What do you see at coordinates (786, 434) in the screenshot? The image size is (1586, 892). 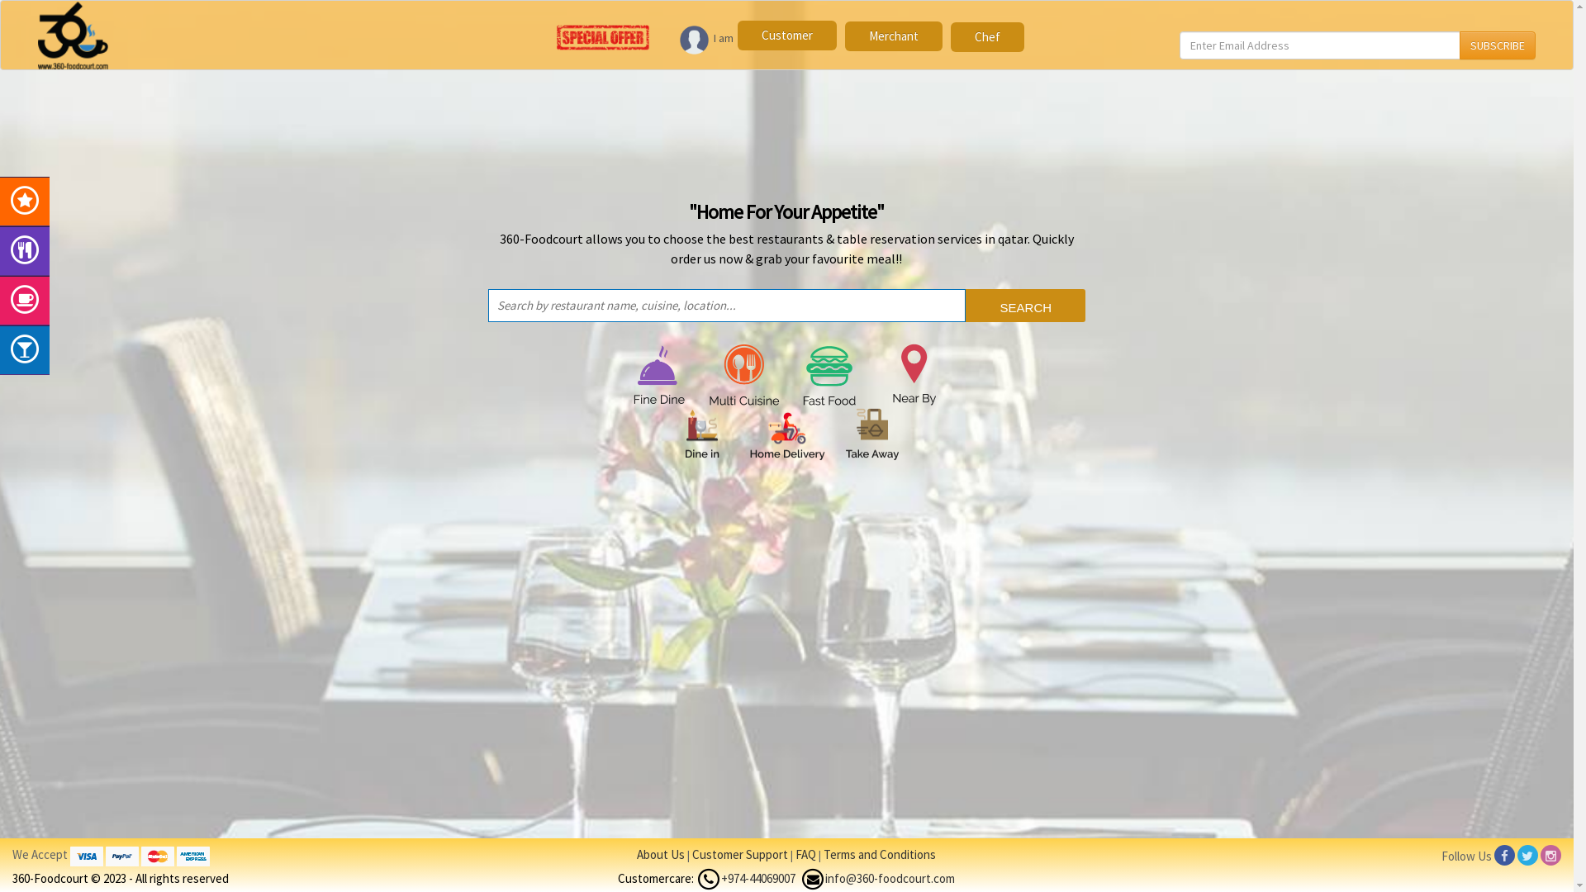 I see `Home Delivery` at bounding box center [786, 434].